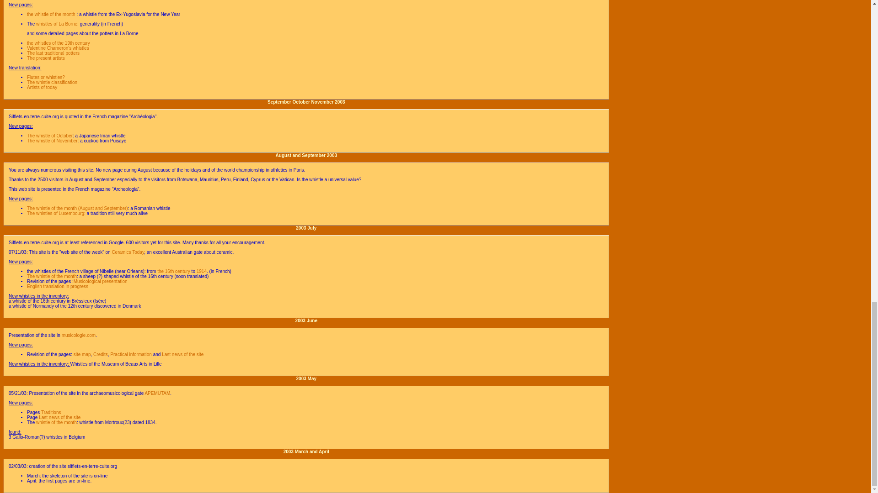 This screenshot has height=493, width=878. What do you see at coordinates (52, 141) in the screenshot?
I see `The whistle of November` at bounding box center [52, 141].